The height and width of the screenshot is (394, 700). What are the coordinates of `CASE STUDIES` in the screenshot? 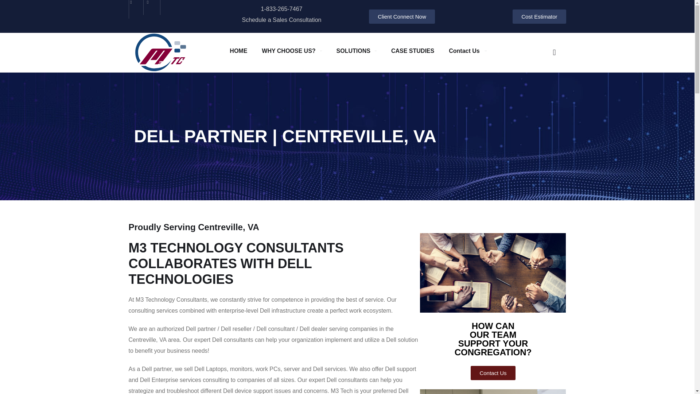 It's located at (413, 51).